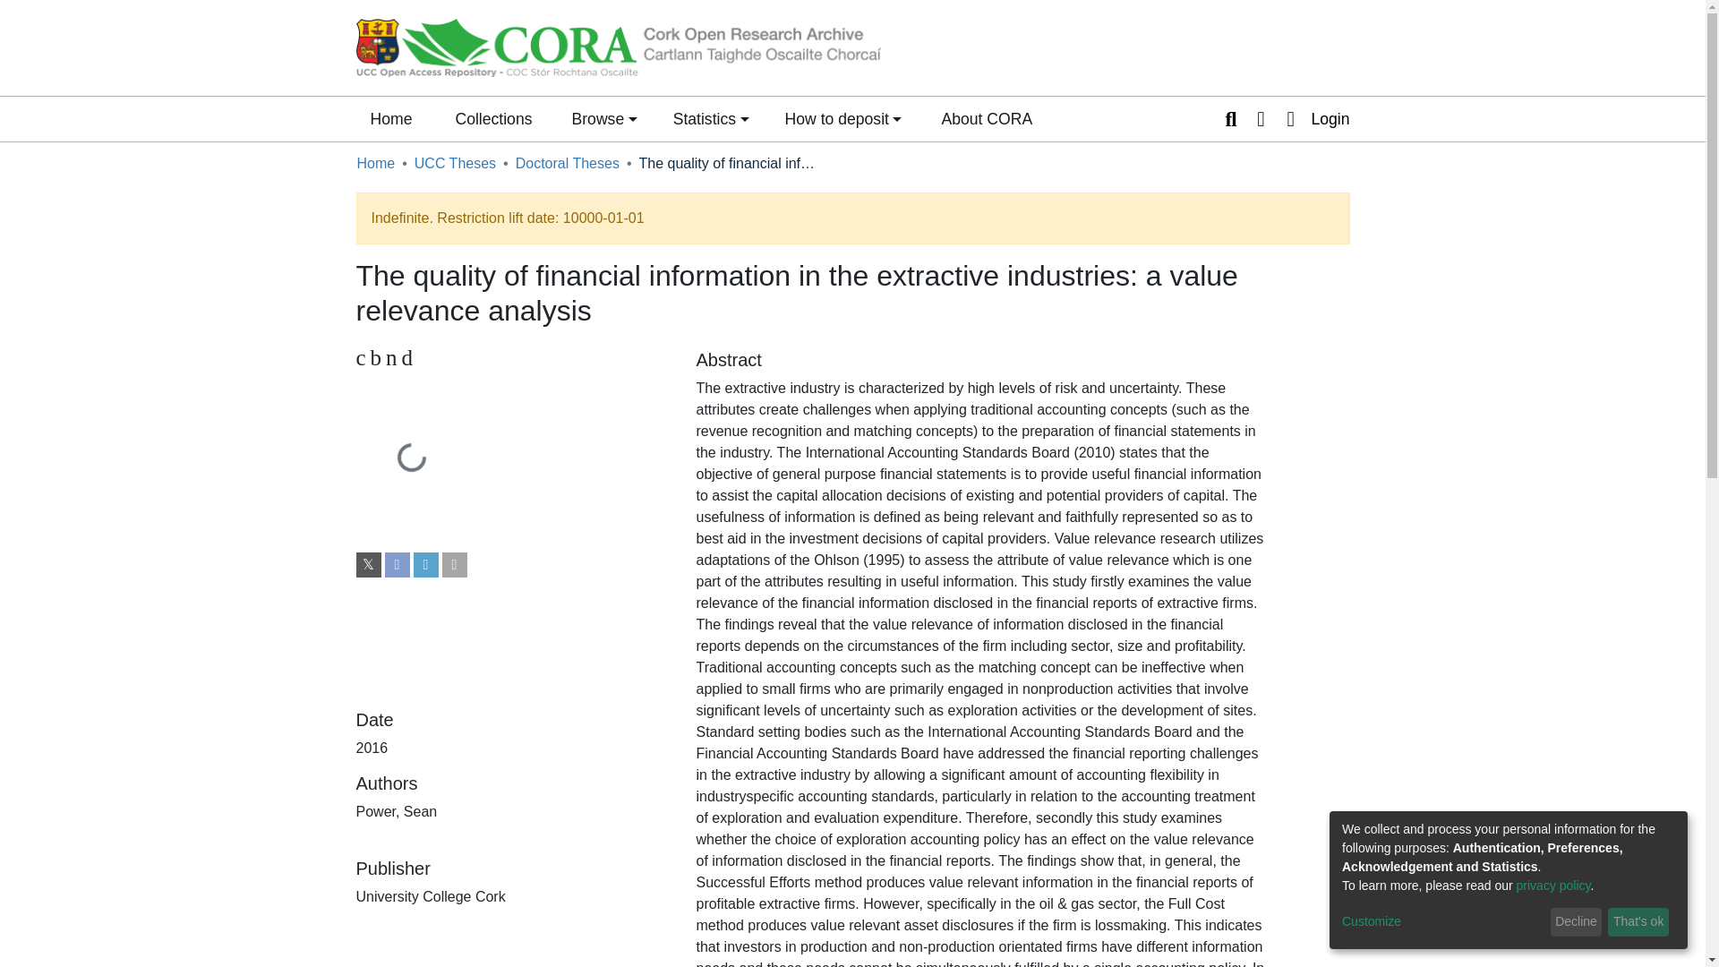 Image resolution: width=1719 pixels, height=967 pixels. What do you see at coordinates (1230, 118) in the screenshot?
I see `Search` at bounding box center [1230, 118].